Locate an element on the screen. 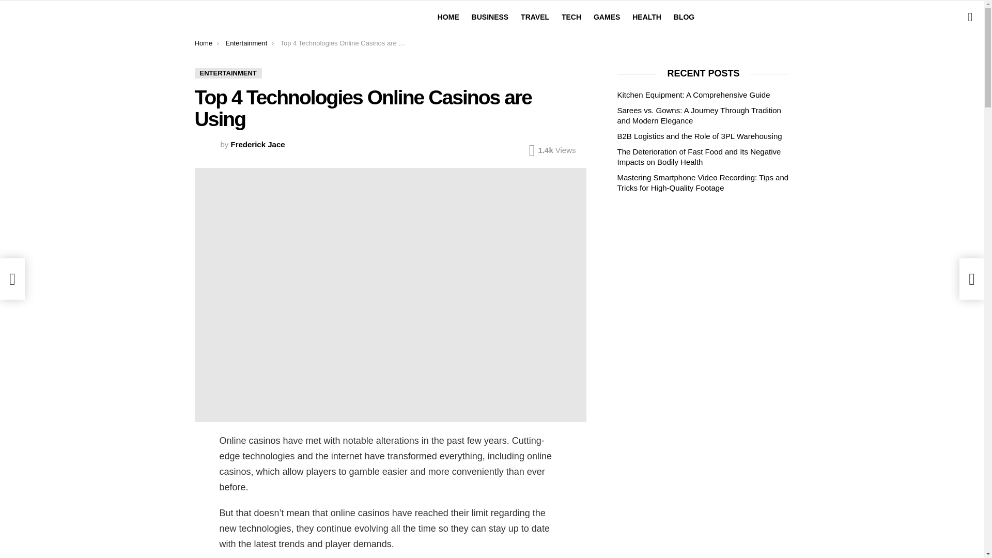 The image size is (992, 558). Frederick Jace is located at coordinates (258, 145).